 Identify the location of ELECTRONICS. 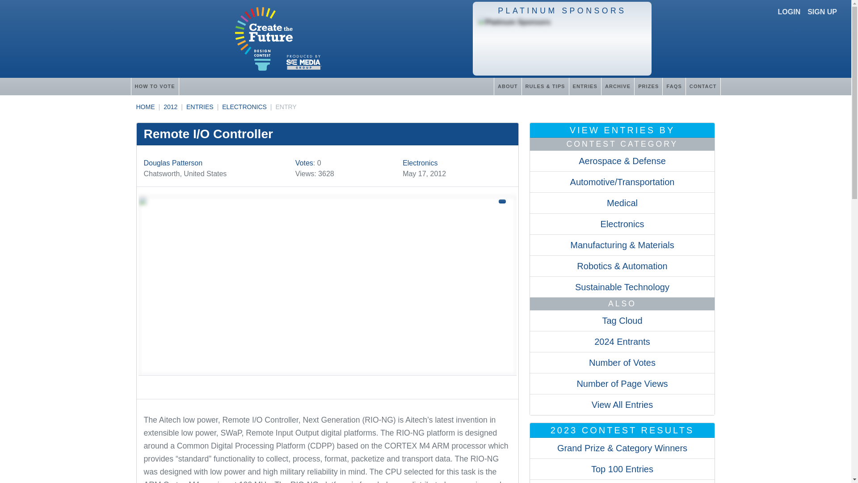
(244, 107).